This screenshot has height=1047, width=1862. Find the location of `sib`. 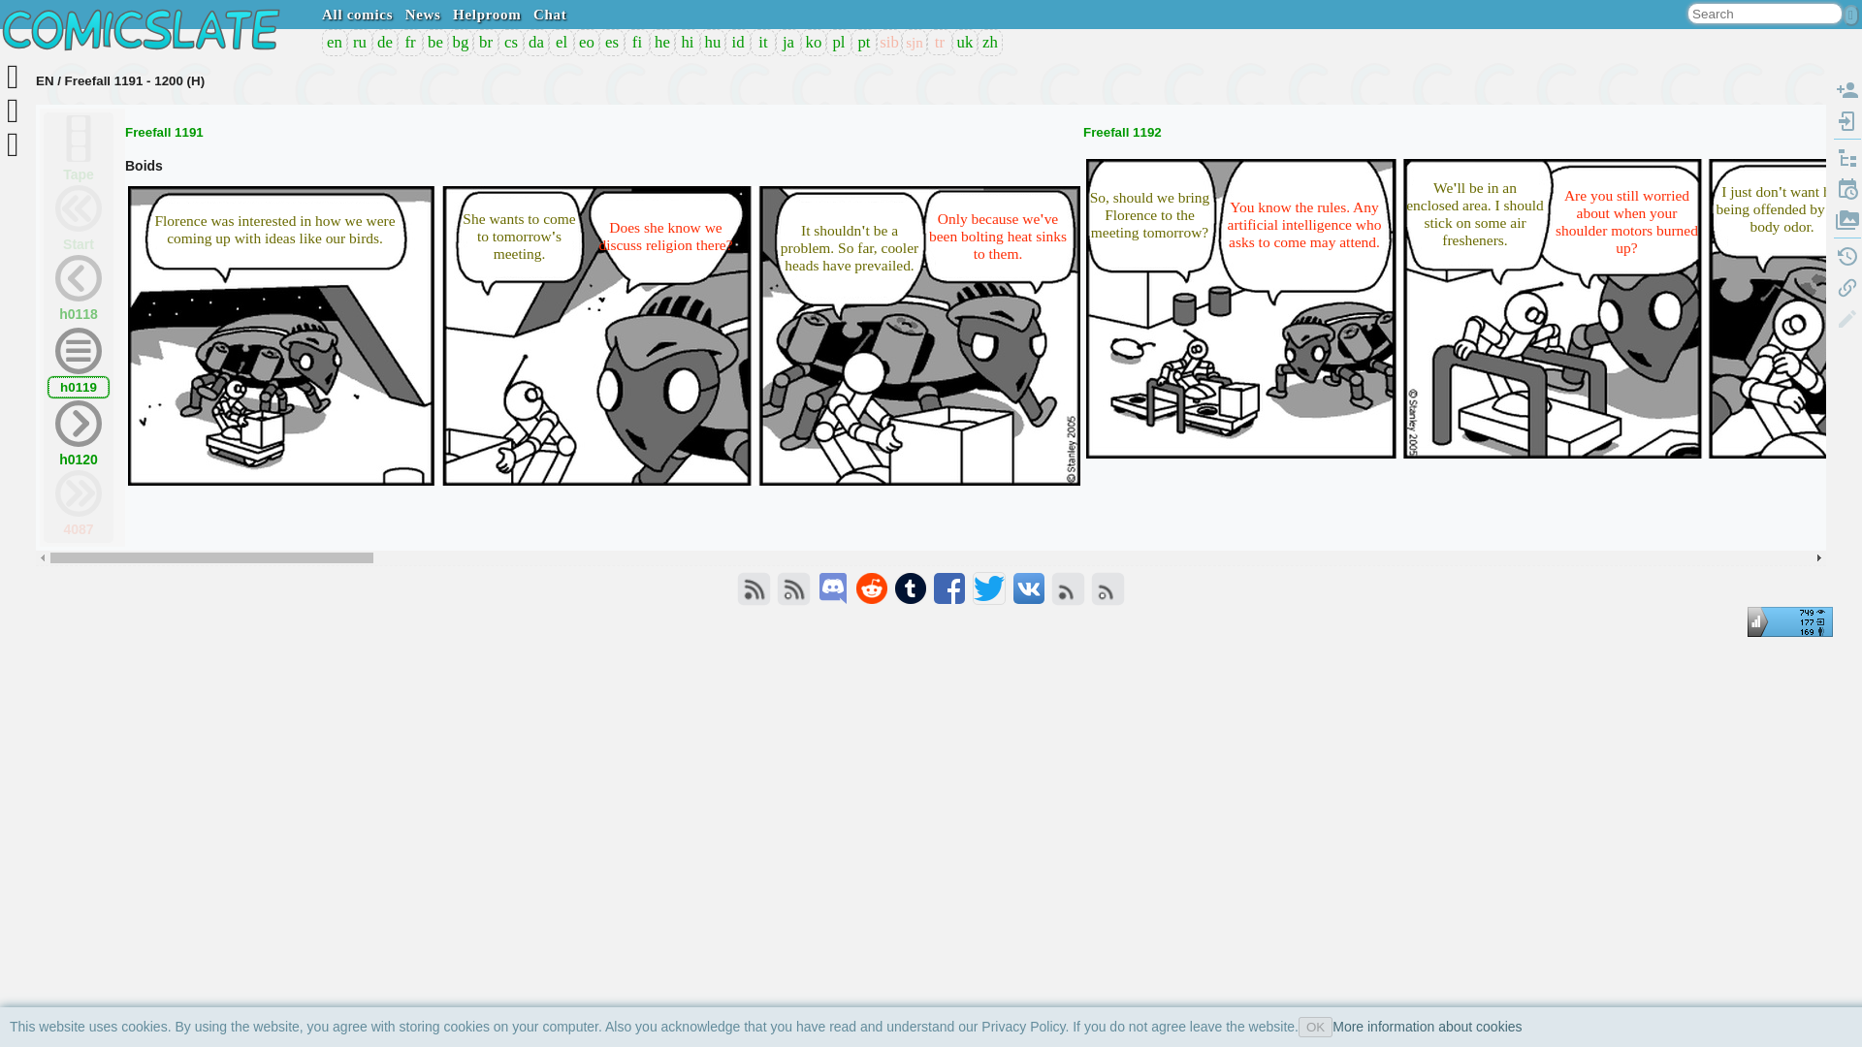

sib is located at coordinates (888, 43).